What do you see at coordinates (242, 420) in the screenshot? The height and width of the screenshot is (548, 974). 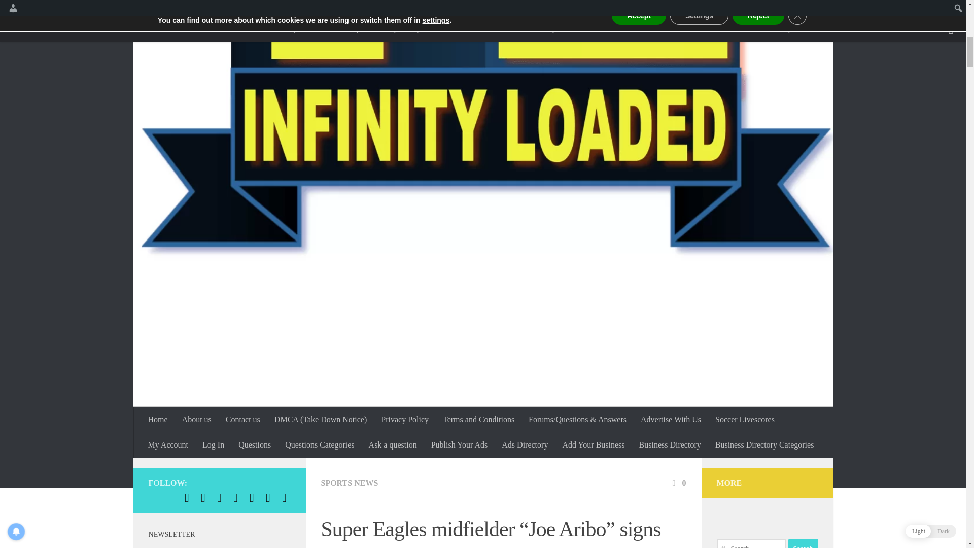 I see `Contact us` at bounding box center [242, 420].